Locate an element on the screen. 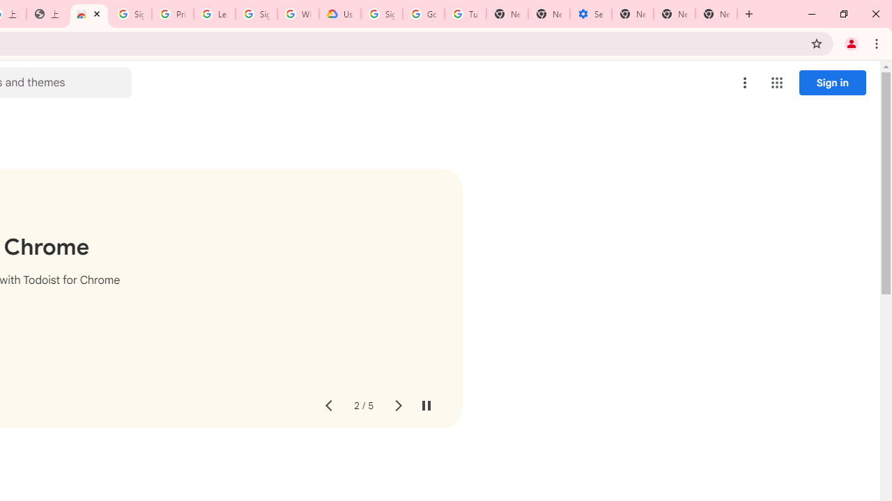 This screenshot has width=892, height=501. Turn cookies on or off - Computer - Google Account Help is located at coordinates (465, 14).